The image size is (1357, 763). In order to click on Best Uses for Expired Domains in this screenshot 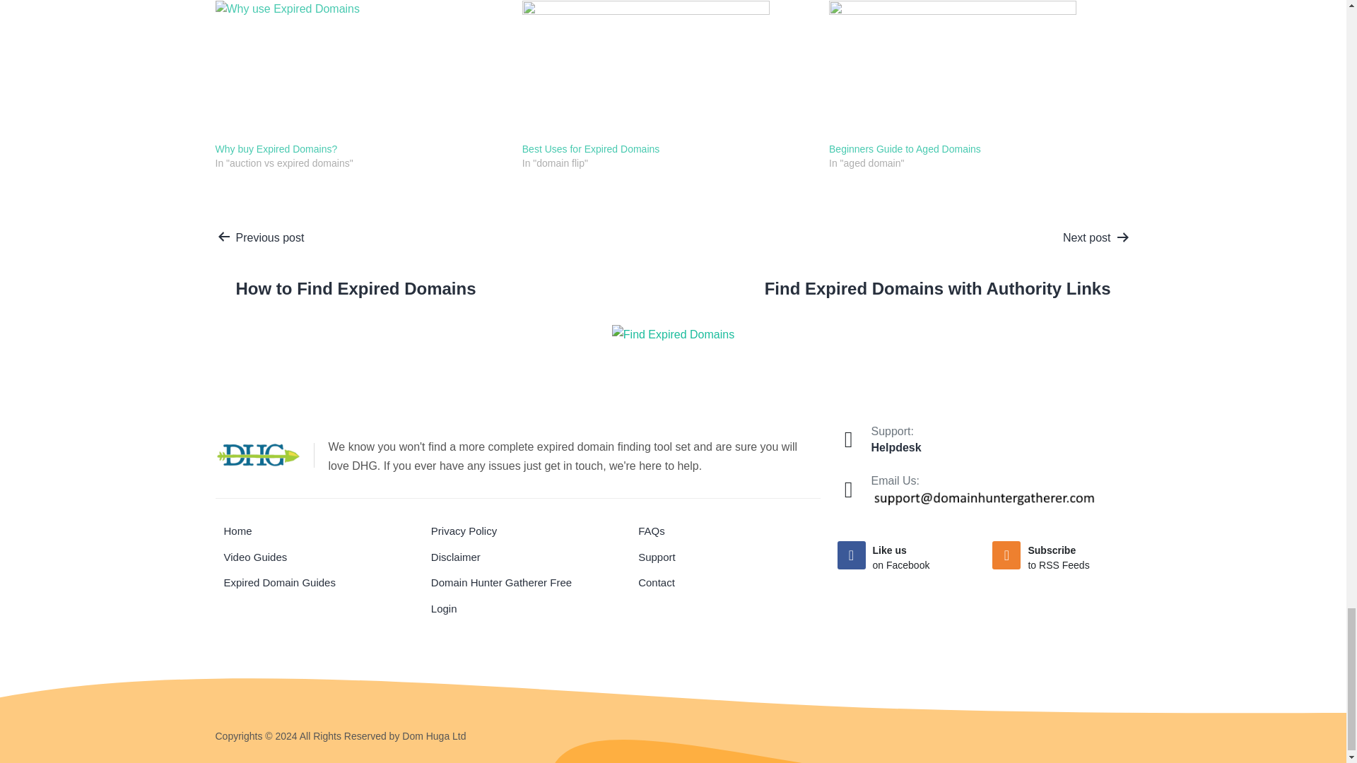, I will do `click(669, 71)`.